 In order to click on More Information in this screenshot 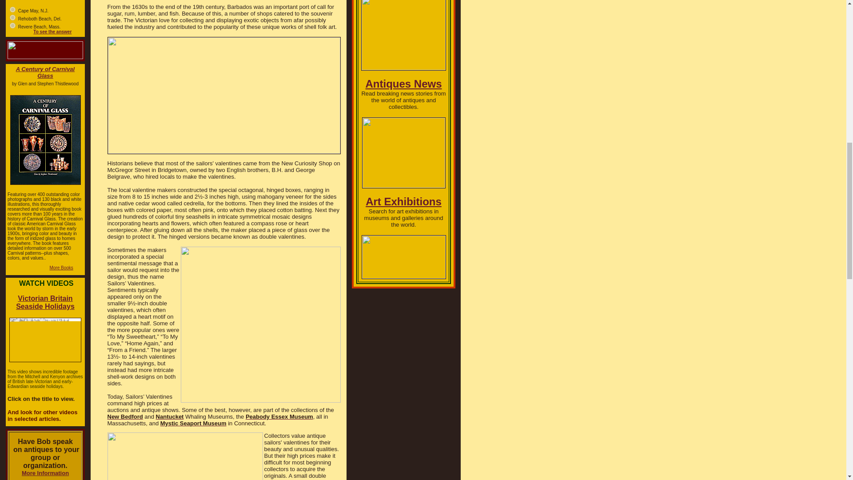, I will do `click(45, 473)`.